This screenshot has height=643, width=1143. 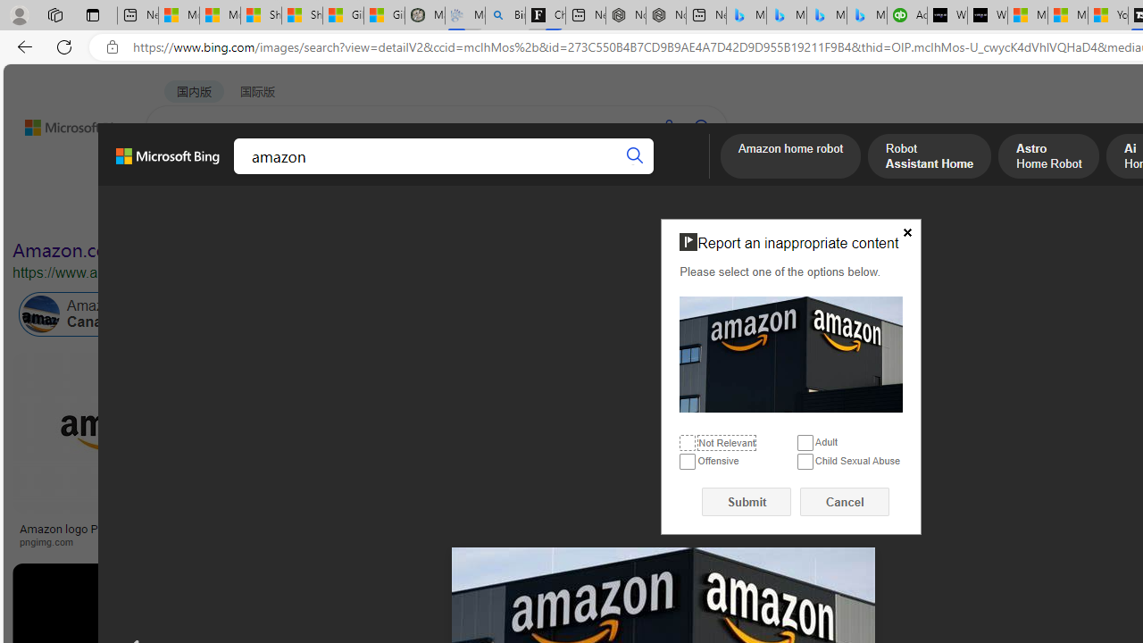 I want to click on mytotalretail.com, so click(x=285, y=541).